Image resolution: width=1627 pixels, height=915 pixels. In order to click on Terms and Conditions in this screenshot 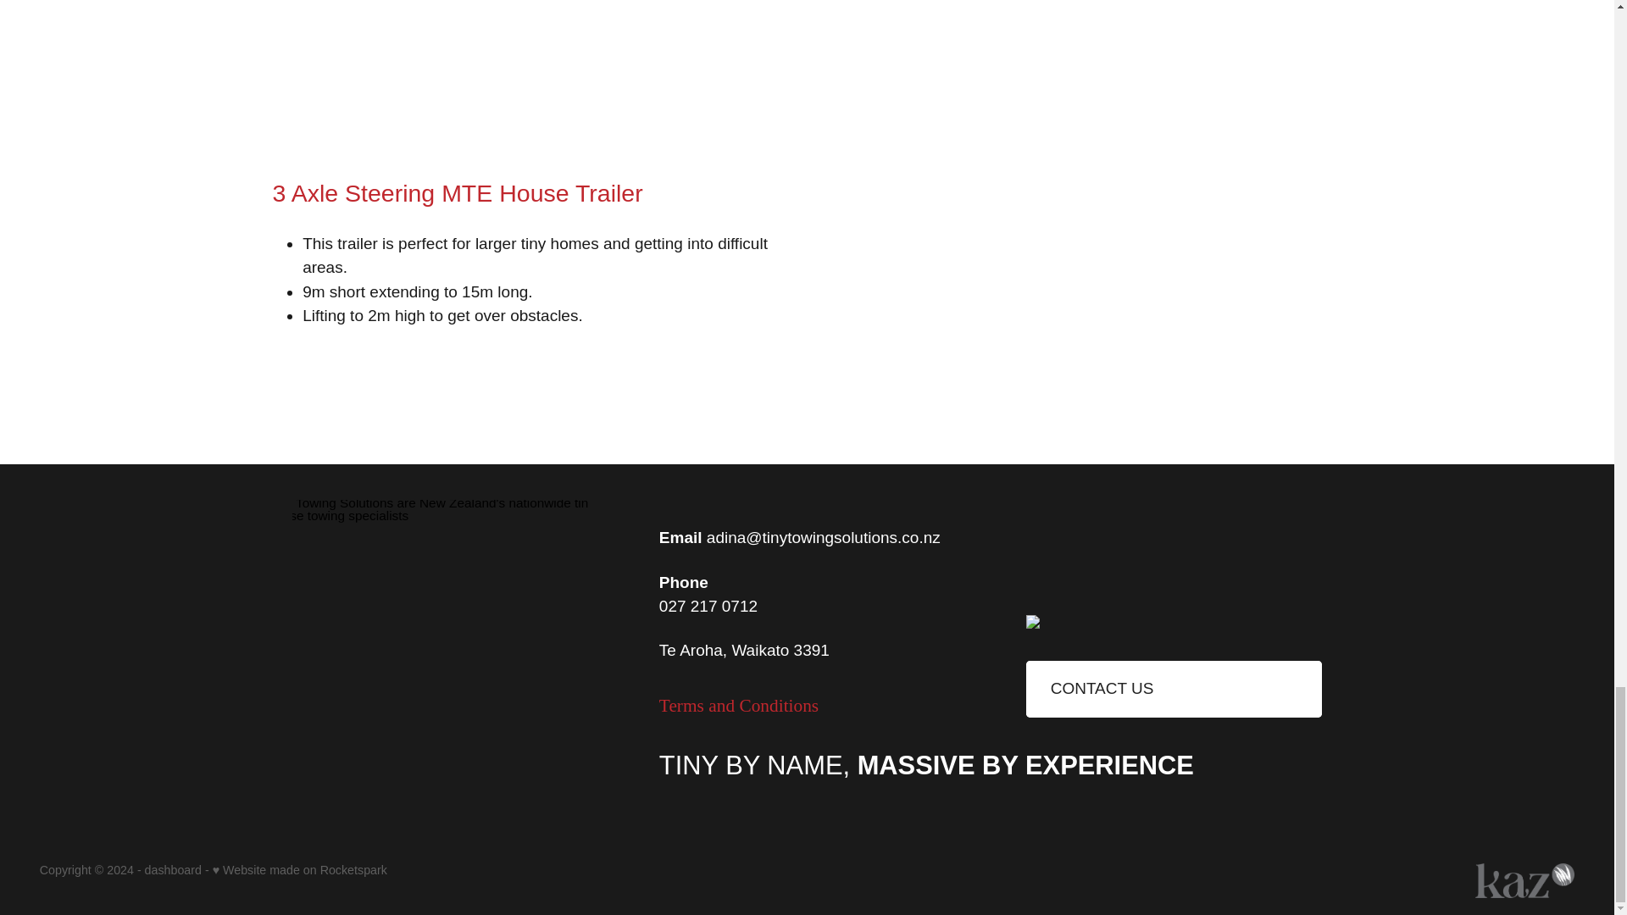, I will do `click(738, 705)`.